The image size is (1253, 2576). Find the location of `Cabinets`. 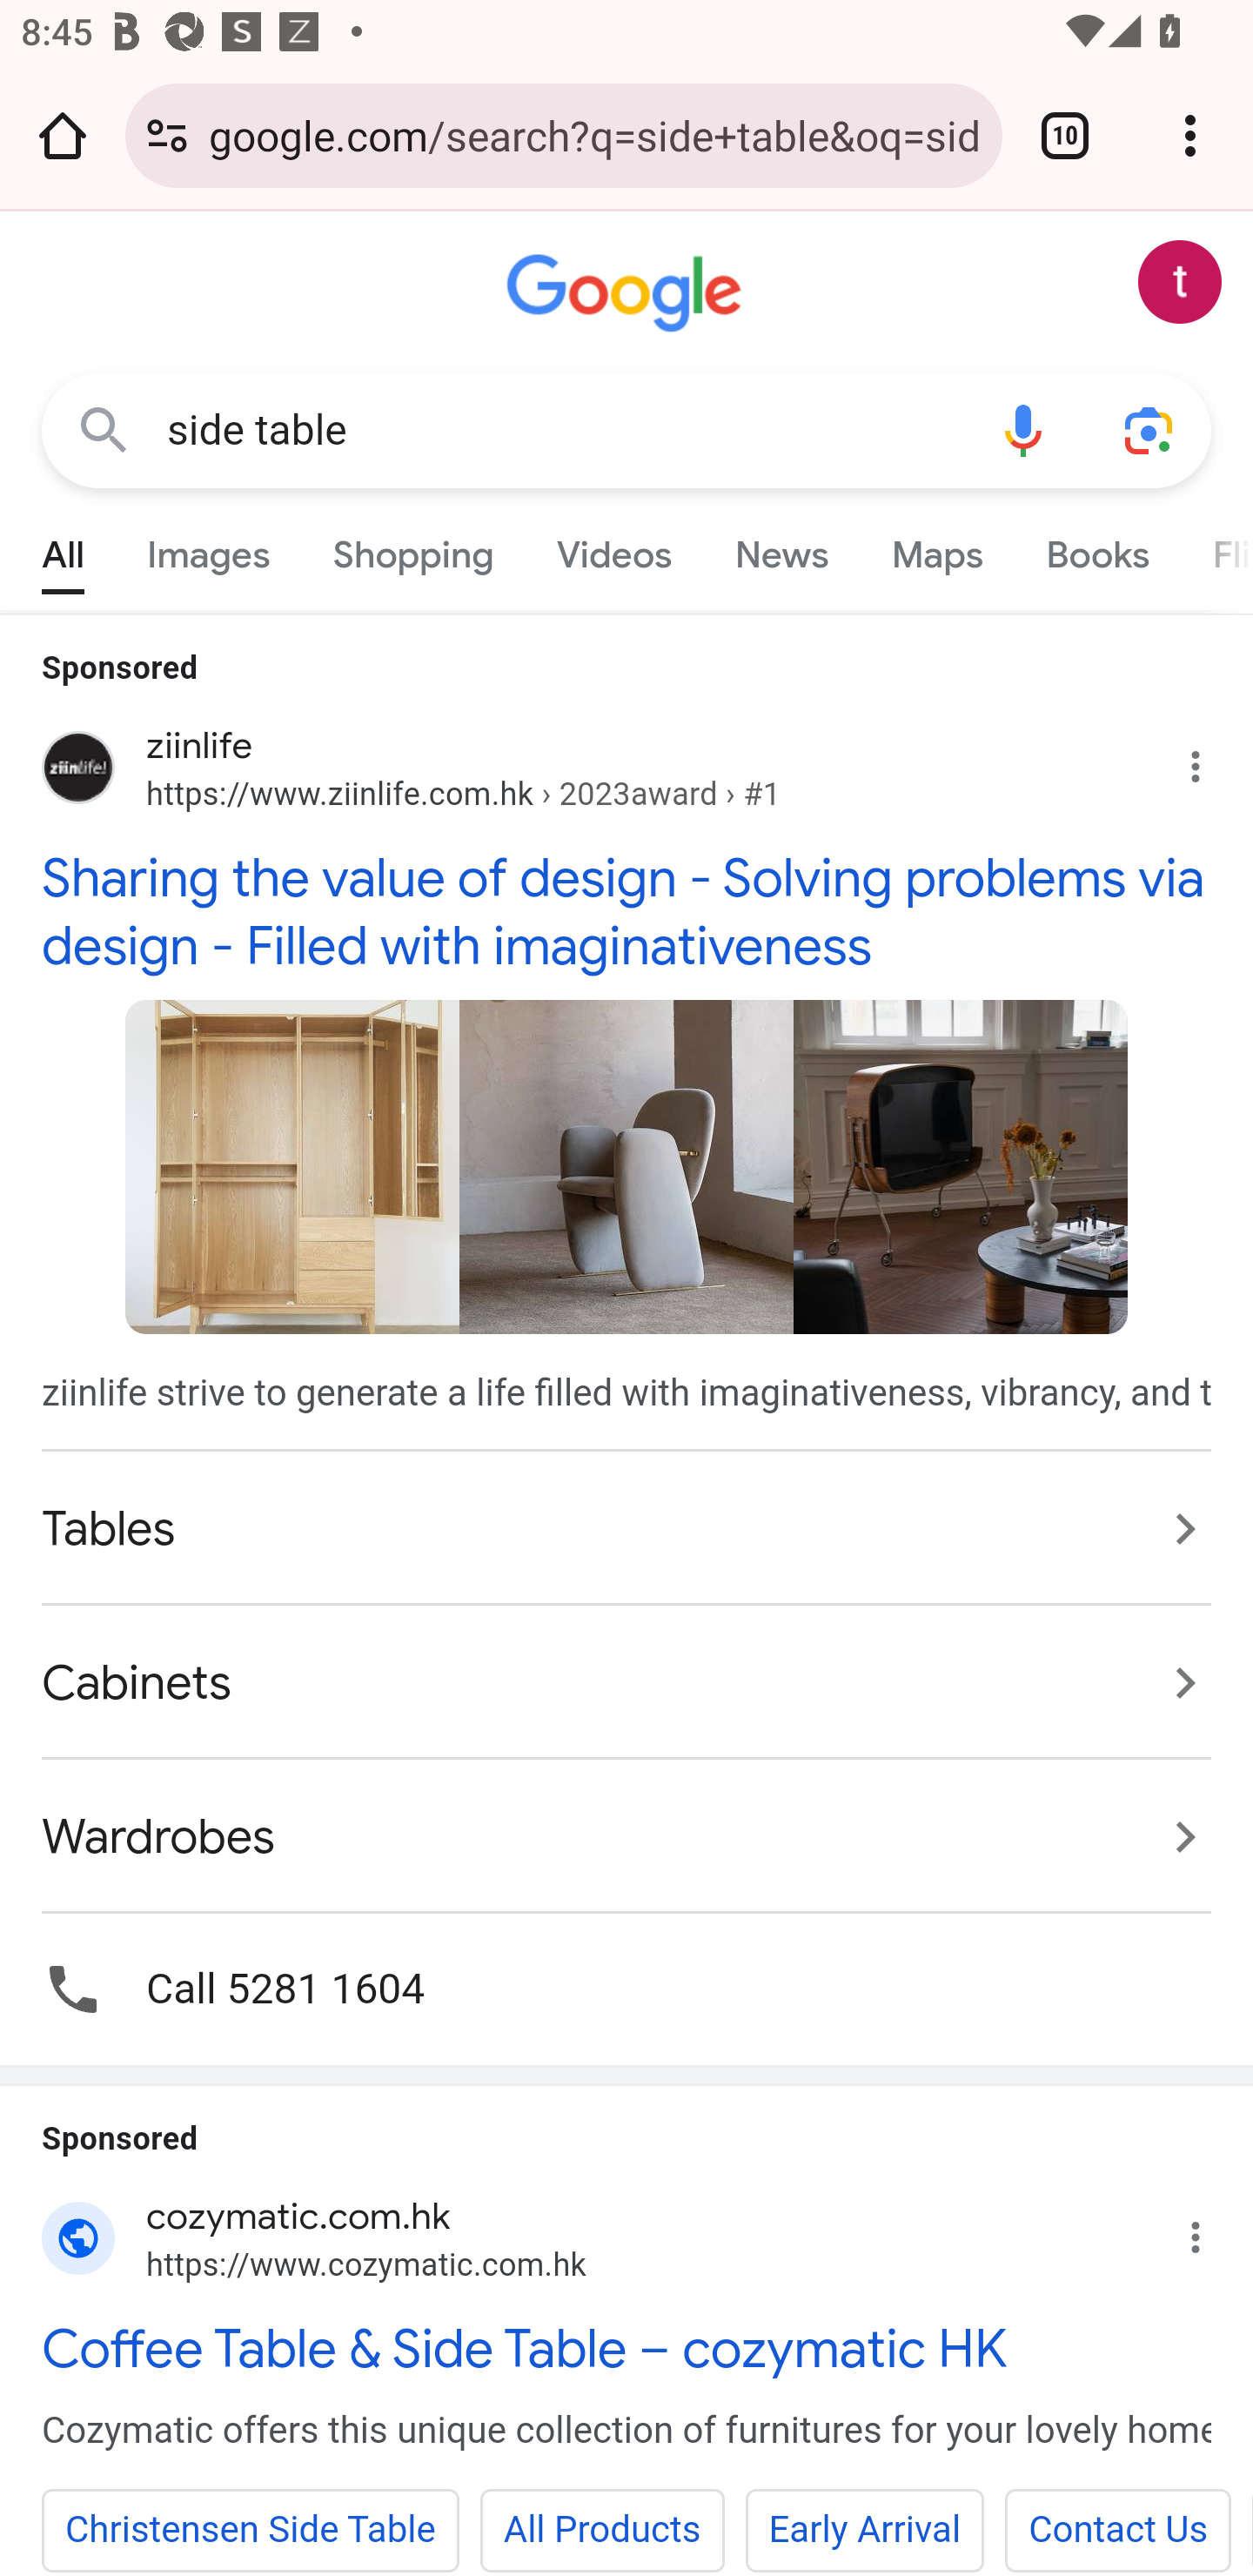

Cabinets is located at coordinates (626, 1681).